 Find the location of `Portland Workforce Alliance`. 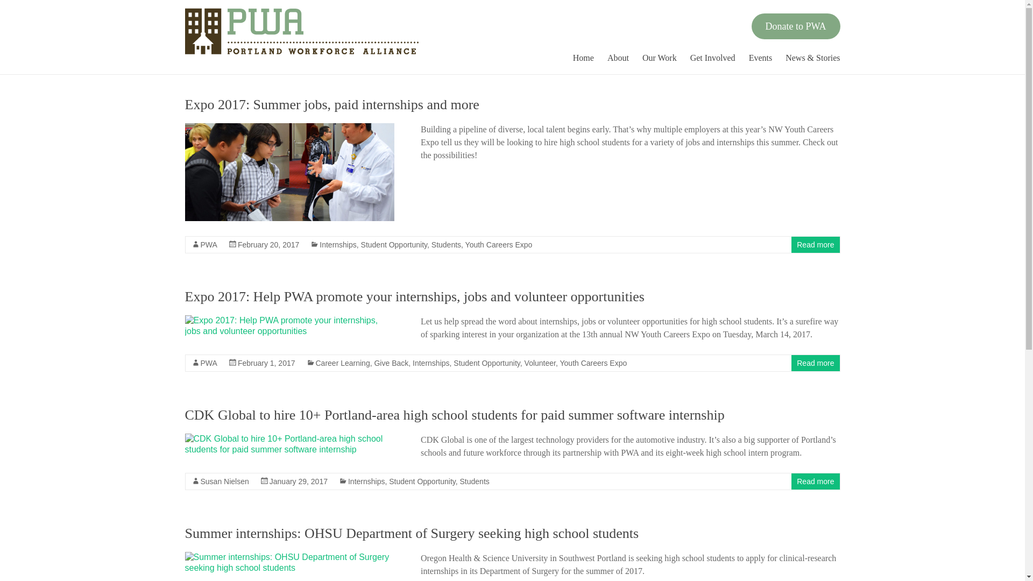

Portland Workforce Alliance is located at coordinates (225, 43).